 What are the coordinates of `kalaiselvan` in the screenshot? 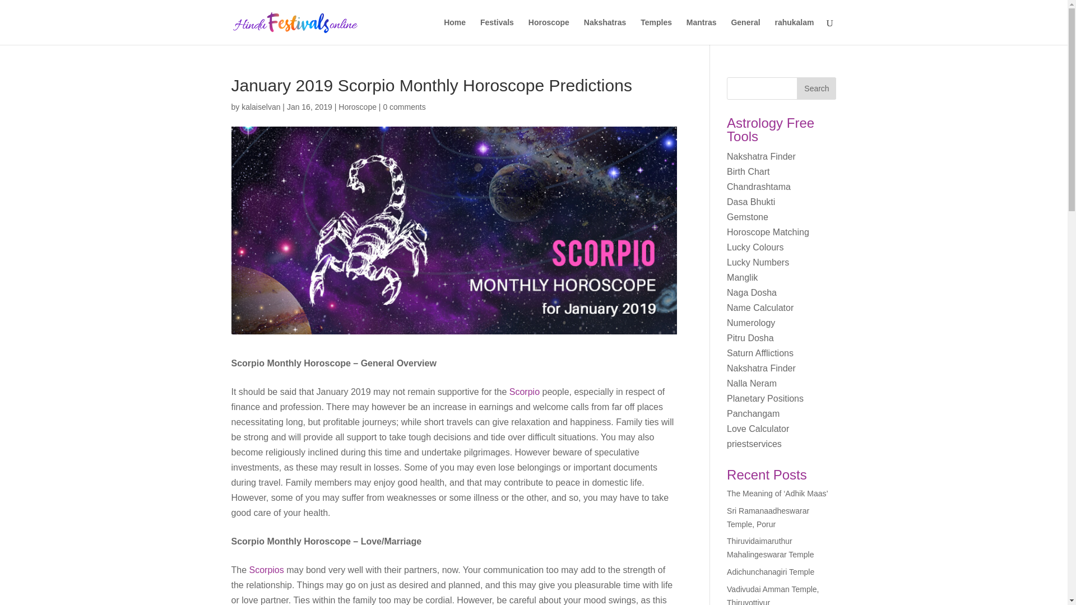 It's located at (260, 106).